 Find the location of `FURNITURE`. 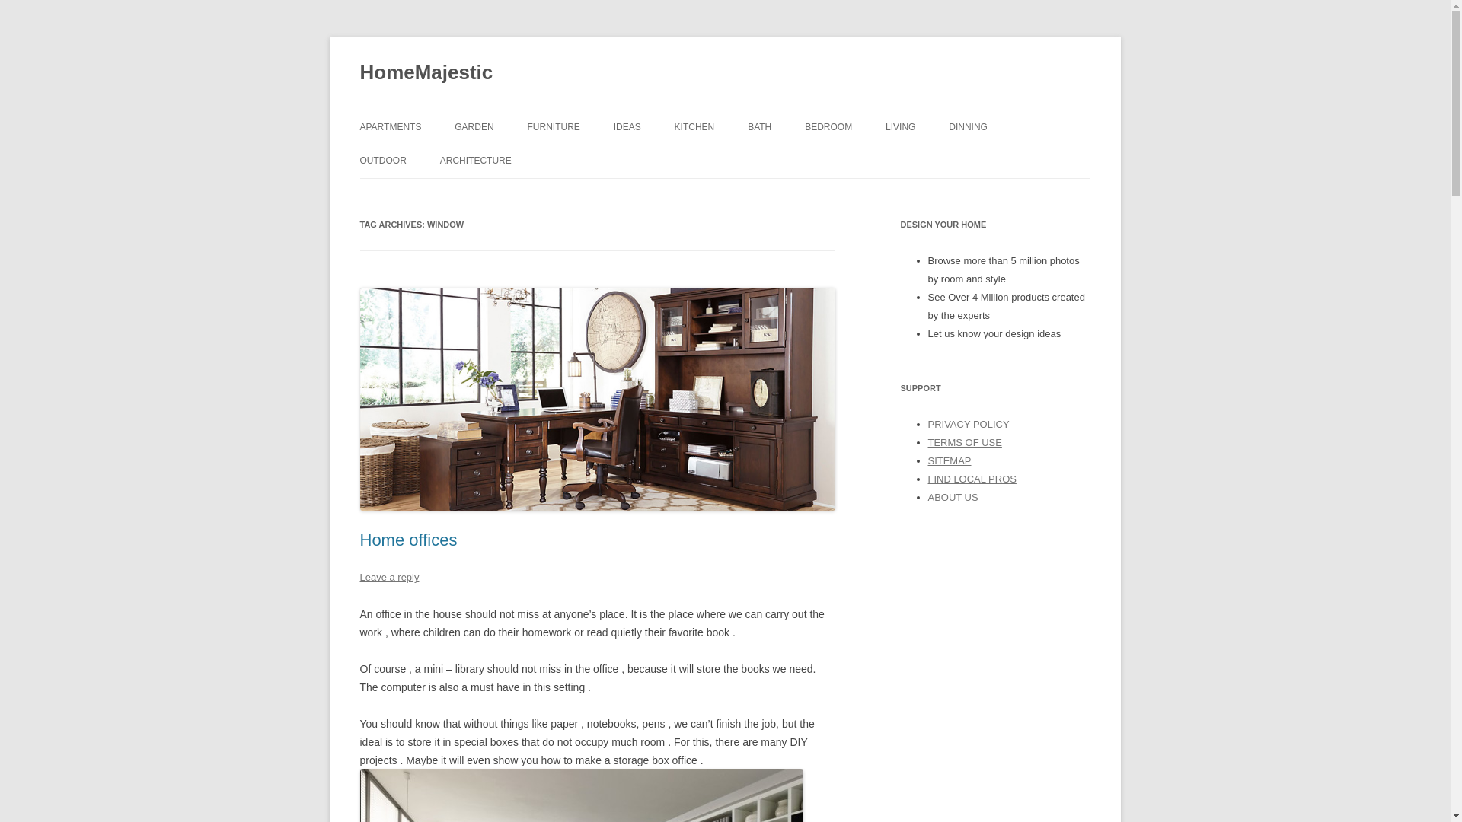

FURNITURE is located at coordinates (553, 126).